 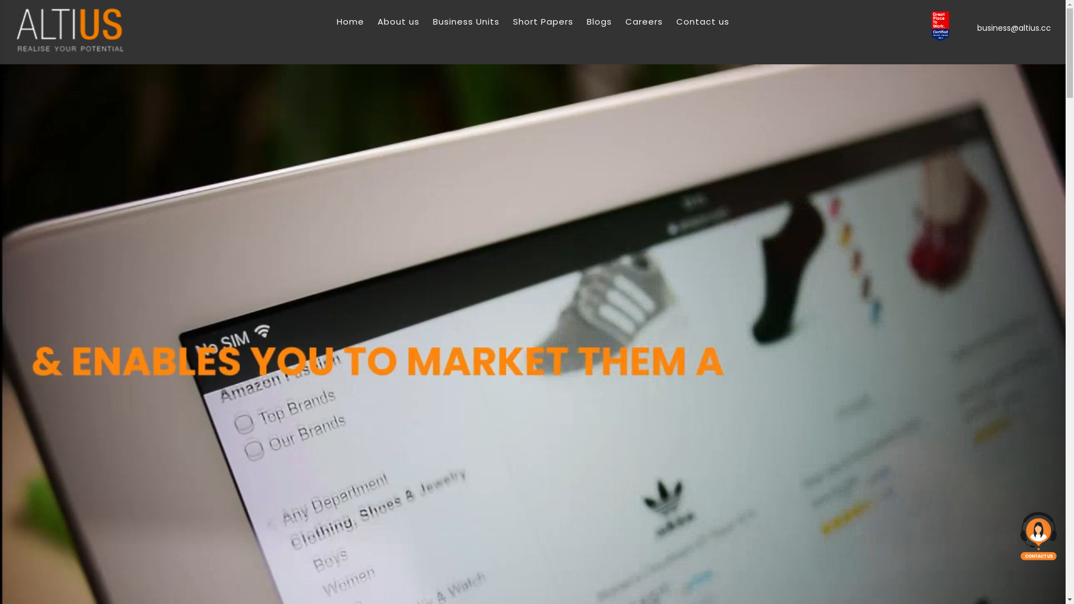 What do you see at coordinates (467, 22) in the screenshot?
I see `Business Units` at bounding box center [467, 22].